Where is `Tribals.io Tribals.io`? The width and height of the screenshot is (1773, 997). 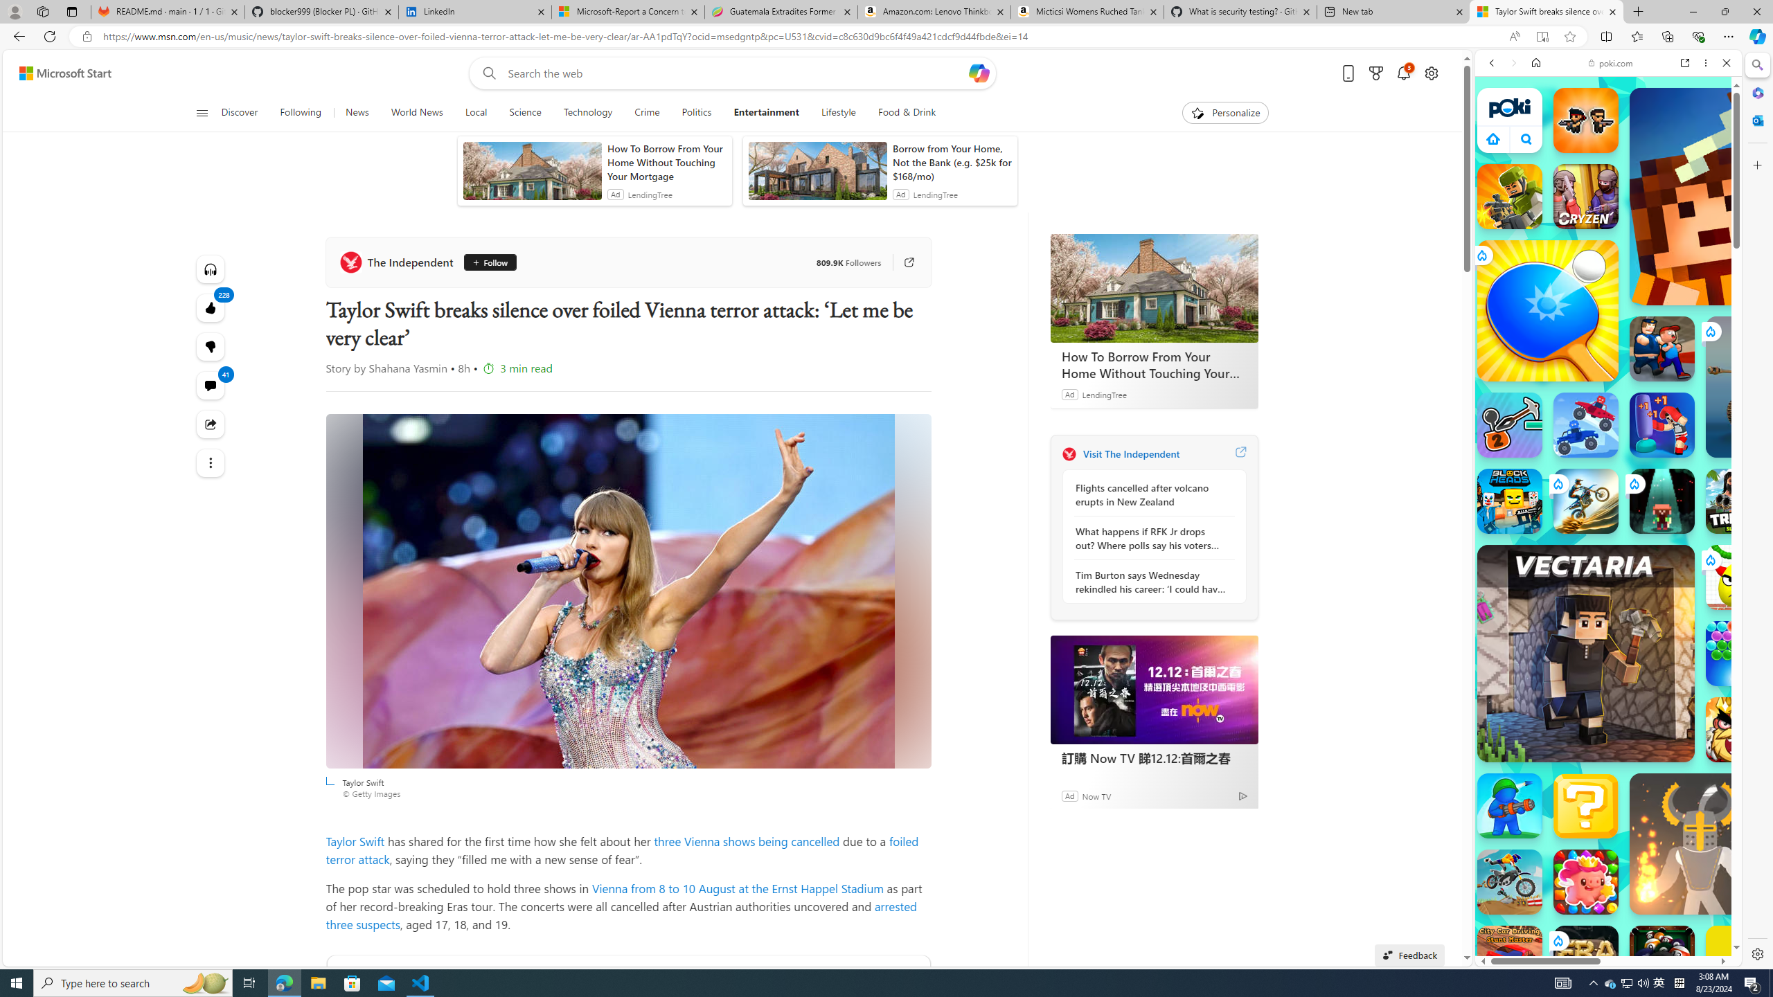
Tribals.io Tribals.io is located at coordinates (1738, 501).